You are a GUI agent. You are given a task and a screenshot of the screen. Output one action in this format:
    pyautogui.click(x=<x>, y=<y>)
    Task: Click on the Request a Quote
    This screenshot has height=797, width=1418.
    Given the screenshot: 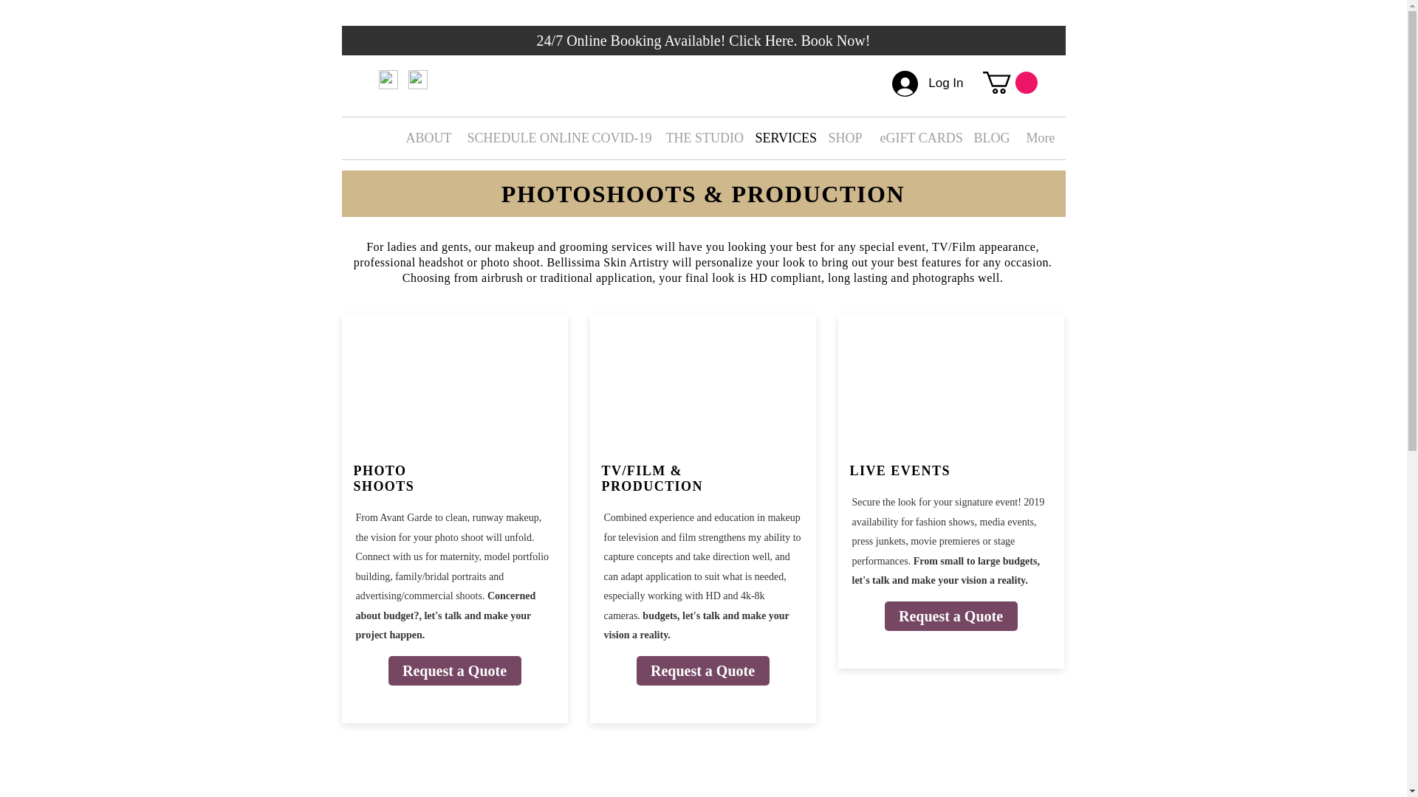 What is the action you would take?
    pyautogui.click(x=455, y=670)
    